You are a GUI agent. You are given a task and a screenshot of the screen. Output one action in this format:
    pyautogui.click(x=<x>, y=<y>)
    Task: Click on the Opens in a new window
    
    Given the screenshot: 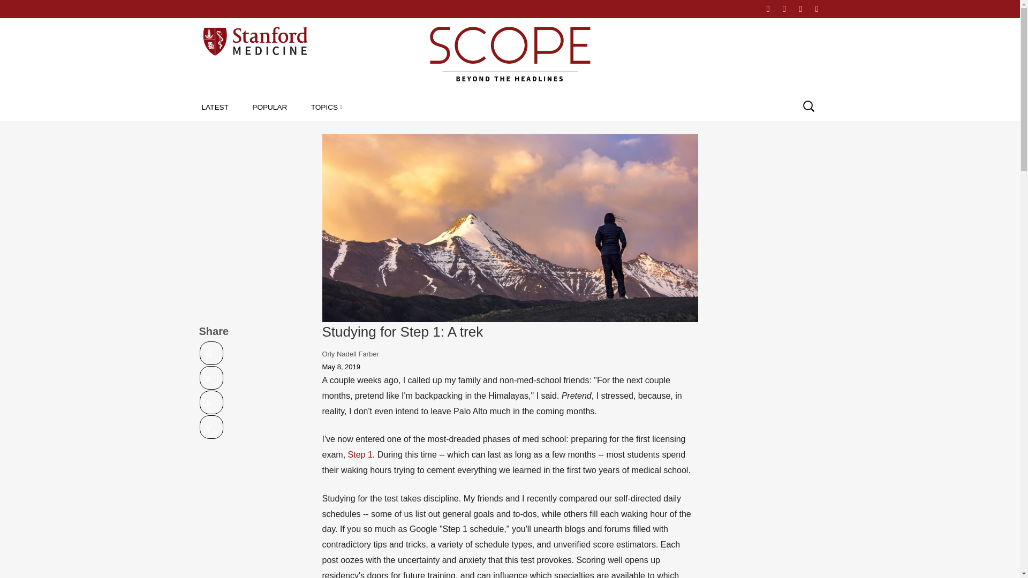 What is the action you would take?
    pyautogui.click(x=211, y=353)
    